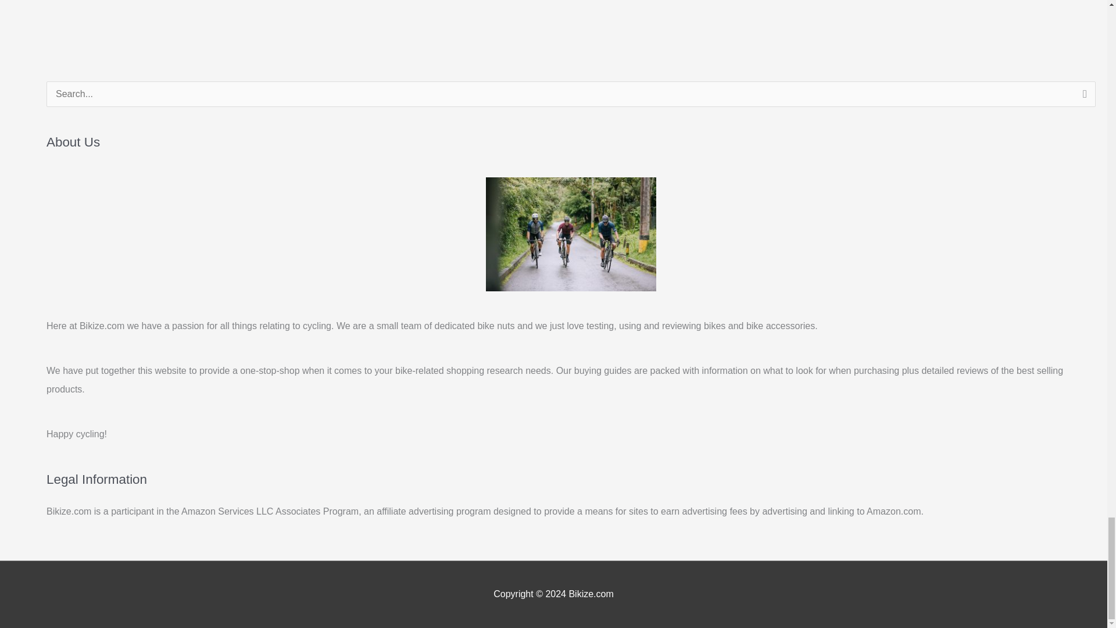 This screenshot has height=628, width=1116. What do you see at coordinates (1068, 2) in the screenshot?
I see `5 Reasons Why Bicycle Lights Can Be Pricey` at bounding box center [1068, 2].